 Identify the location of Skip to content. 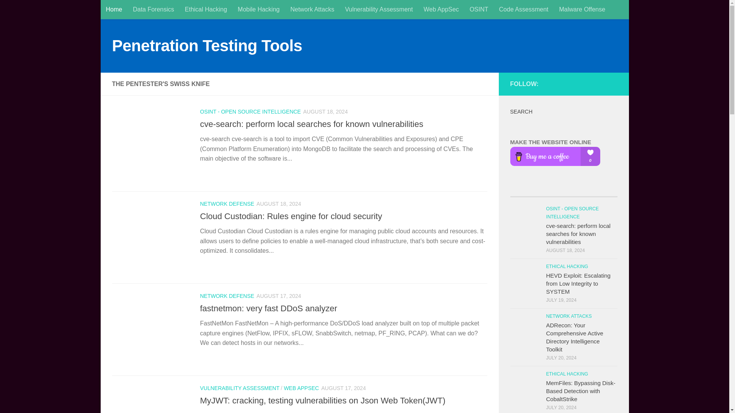
(133, 10).